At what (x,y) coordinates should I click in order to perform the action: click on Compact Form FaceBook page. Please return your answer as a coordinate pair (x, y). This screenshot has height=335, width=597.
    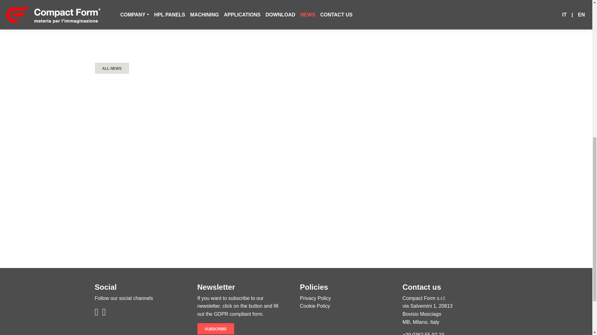
    Looking at the image, I should click on (97, 314).